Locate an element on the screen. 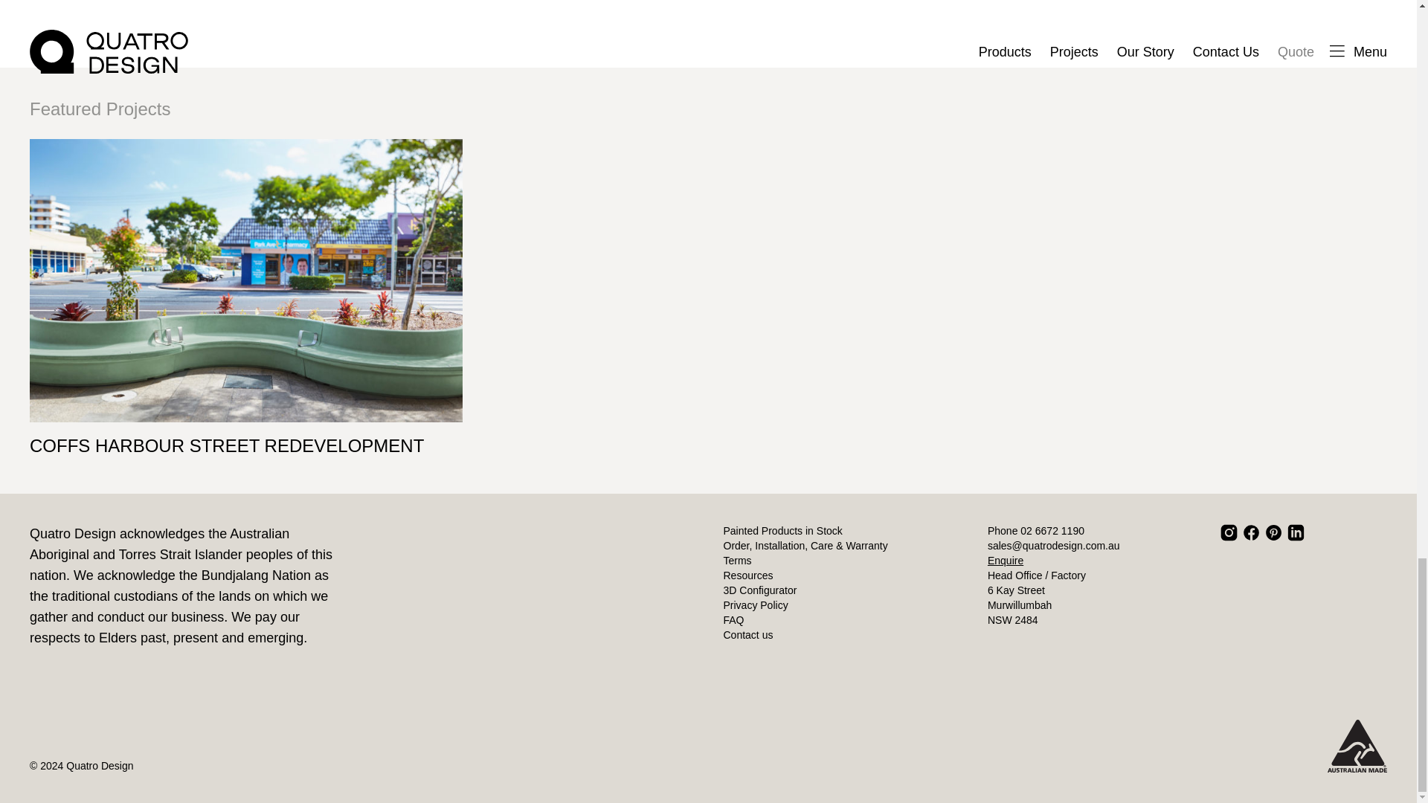  Pinterest is located at coordinates (1273, 532).